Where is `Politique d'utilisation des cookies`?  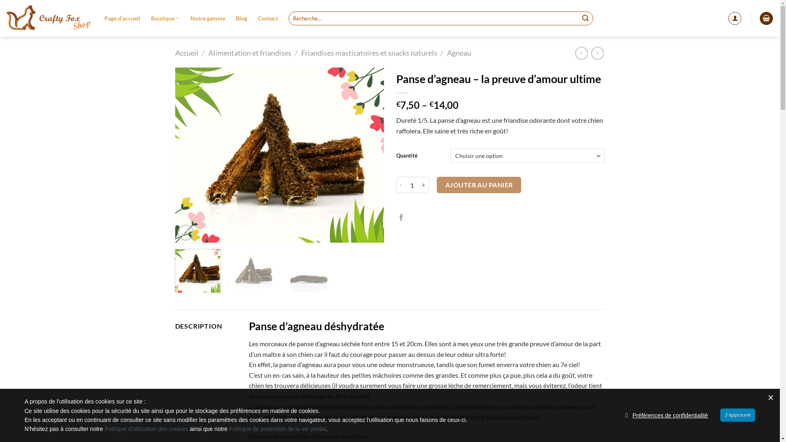 Politique d'utilisation des cookies is located at coordinates (147, 429).